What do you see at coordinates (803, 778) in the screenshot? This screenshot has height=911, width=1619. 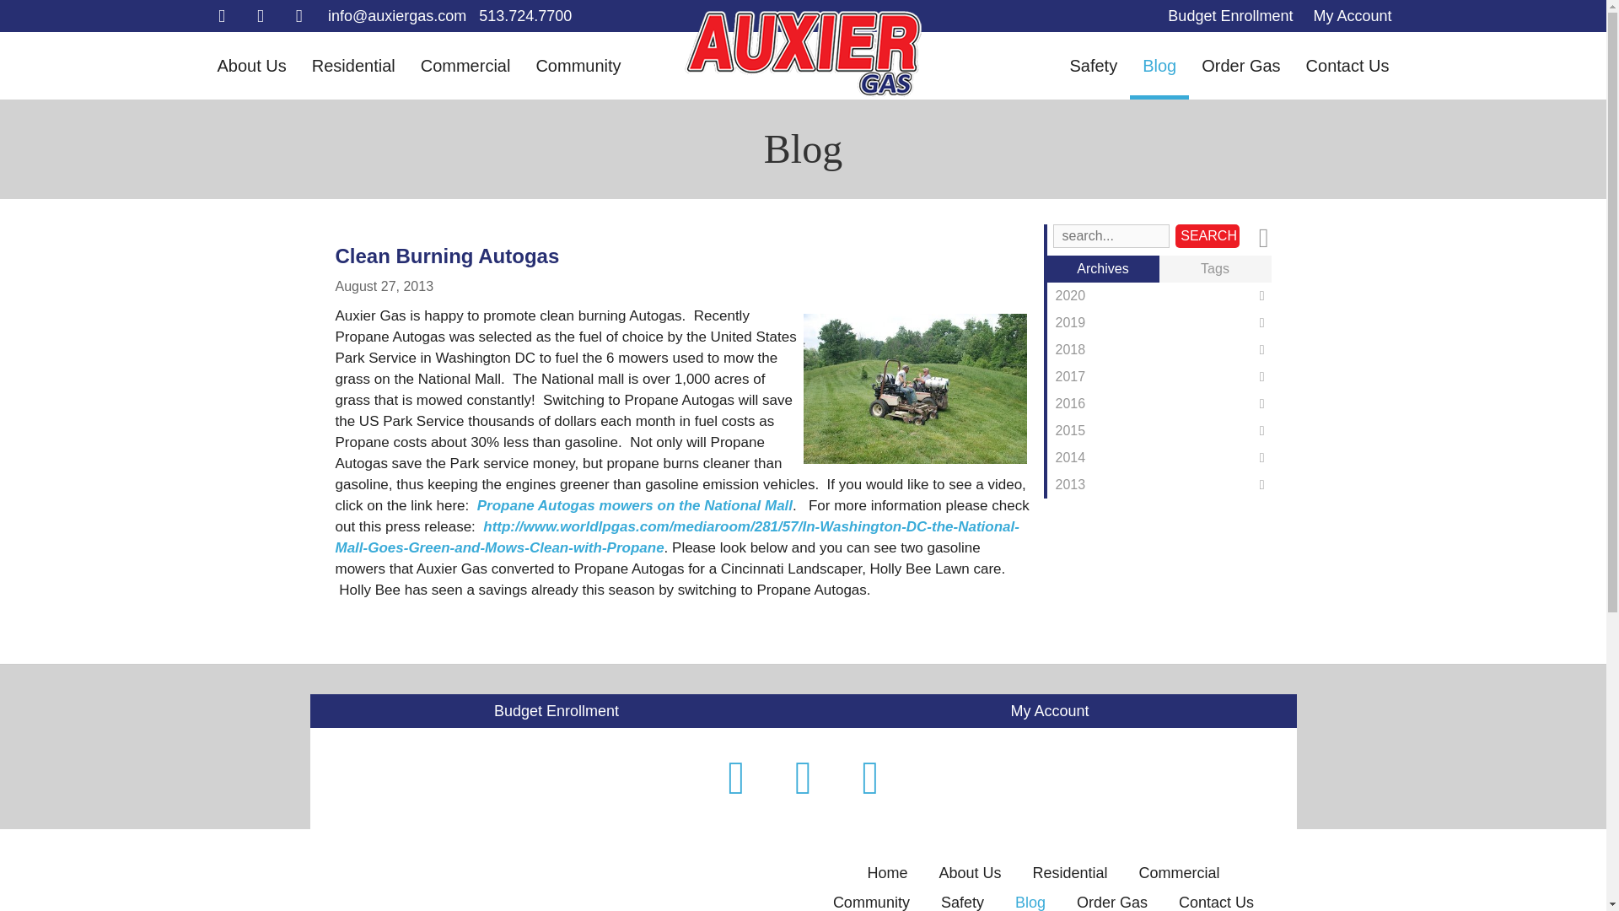 I see `visit our twitter page` at bounding box center [803, 778].